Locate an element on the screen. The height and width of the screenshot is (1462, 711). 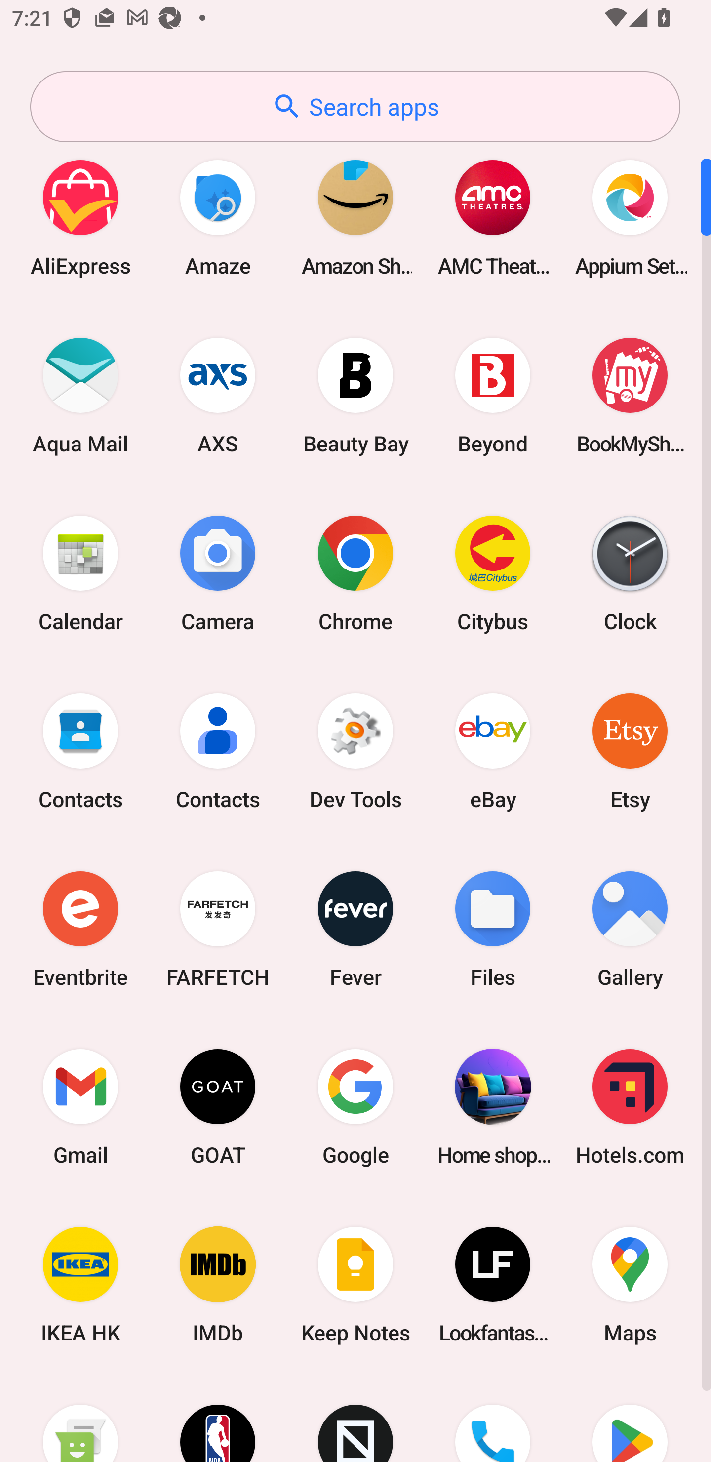
Fever is located at coordinates (355, 929).